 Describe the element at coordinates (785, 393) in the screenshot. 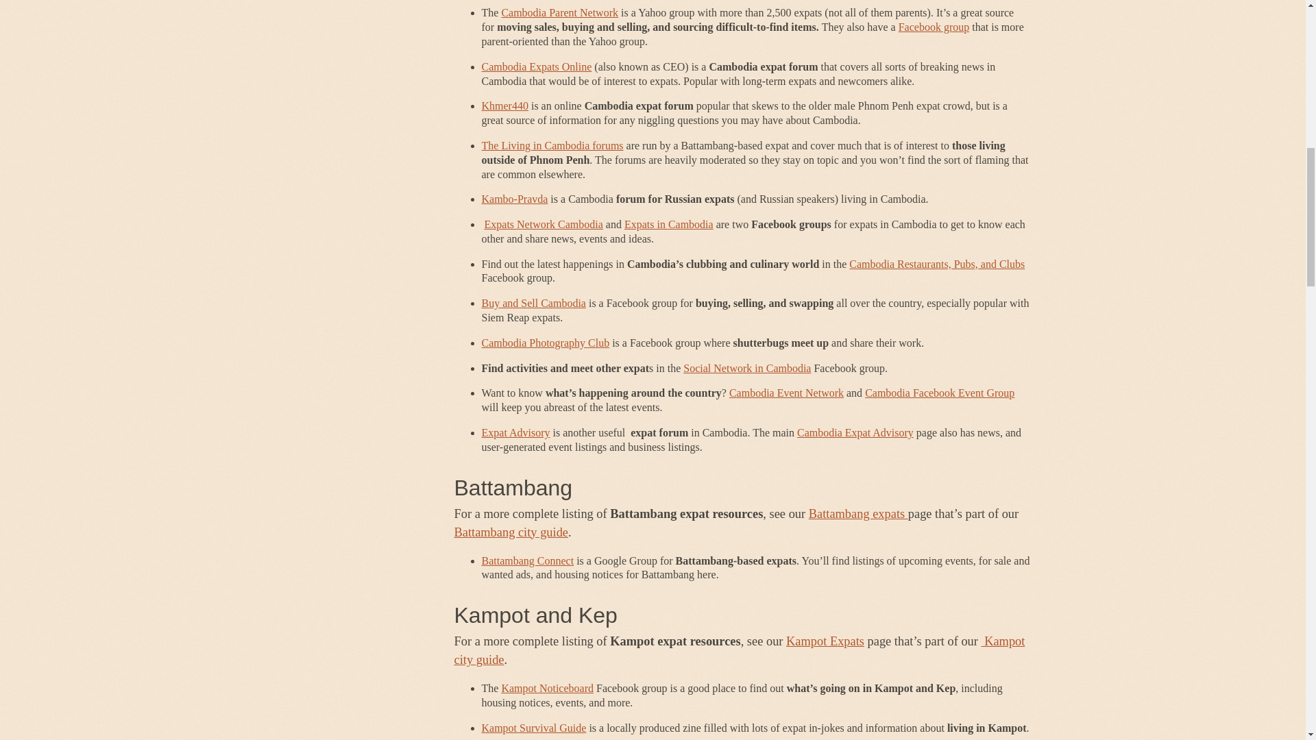

I see `Cambodia Event Network` at that location.